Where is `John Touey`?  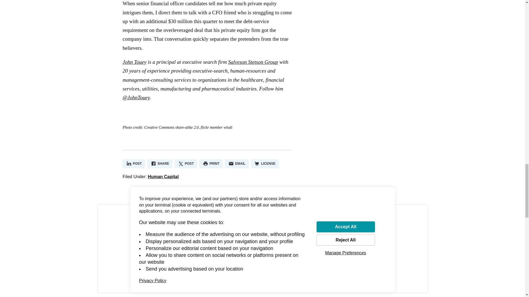 John Touey is located at coordinates (134, 62).